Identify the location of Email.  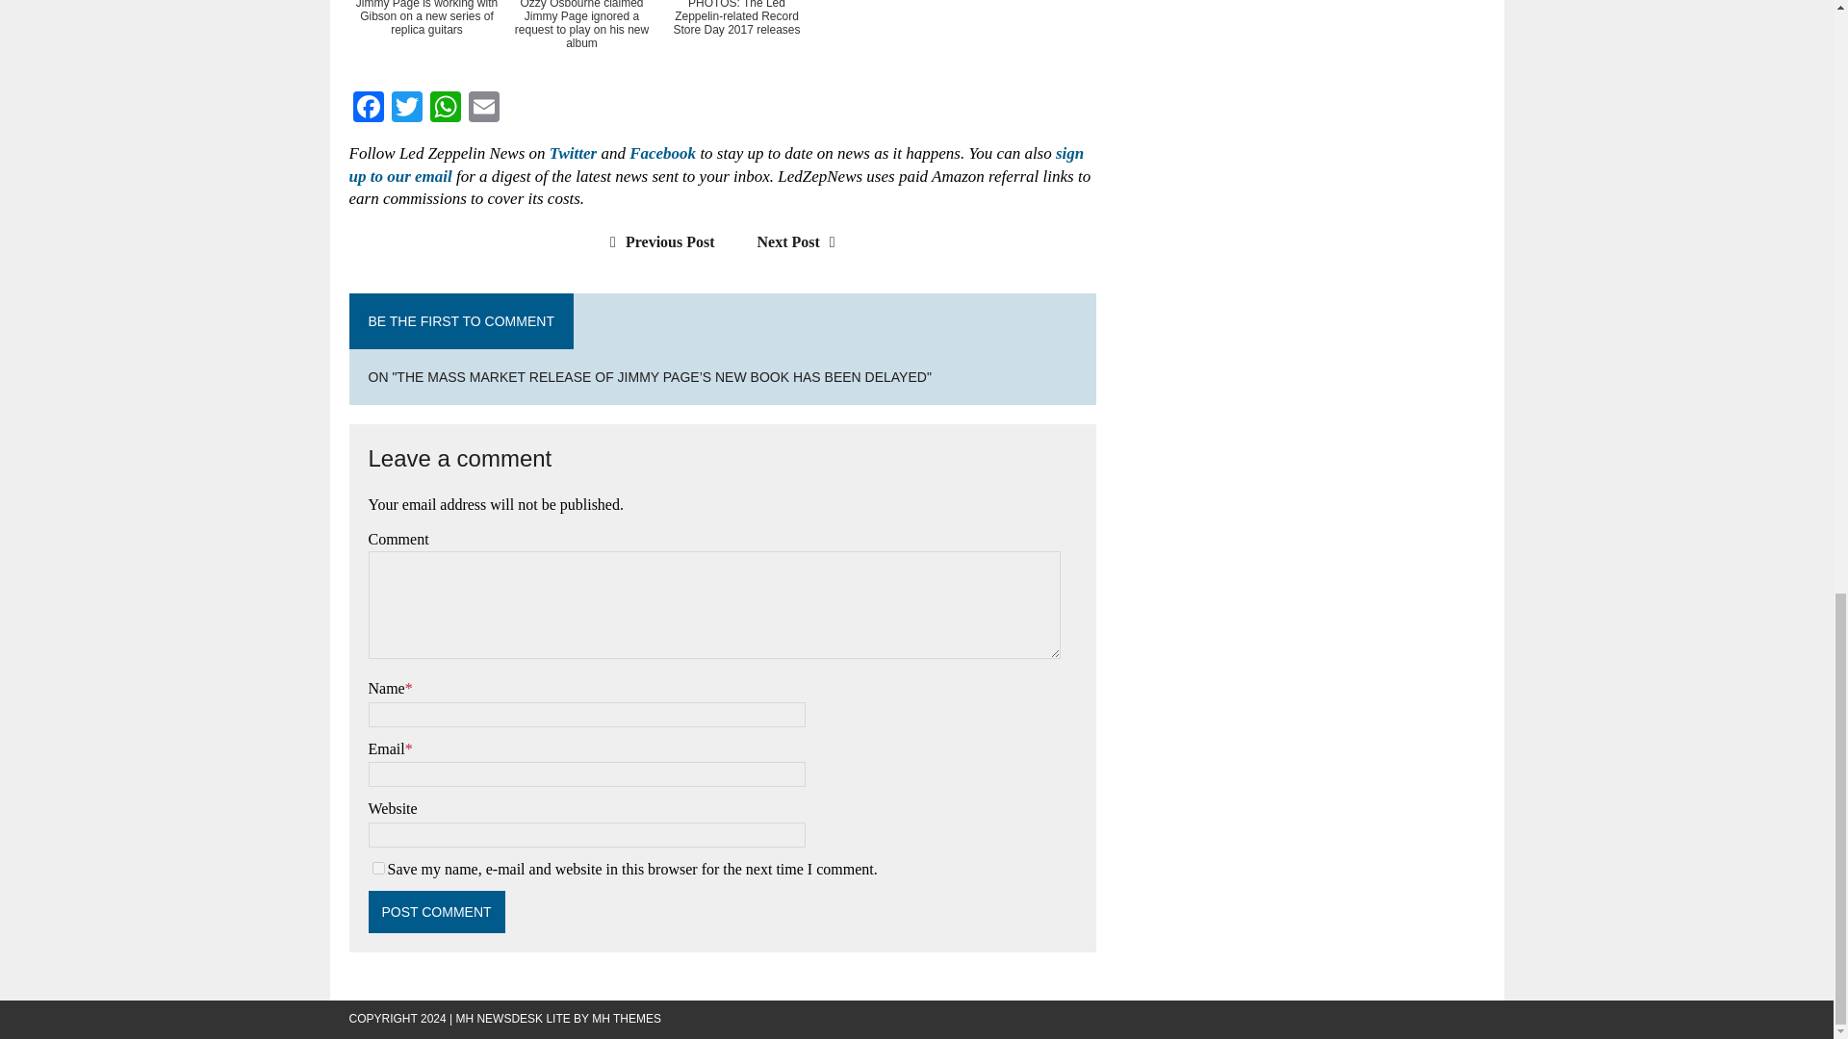
(483, 109).